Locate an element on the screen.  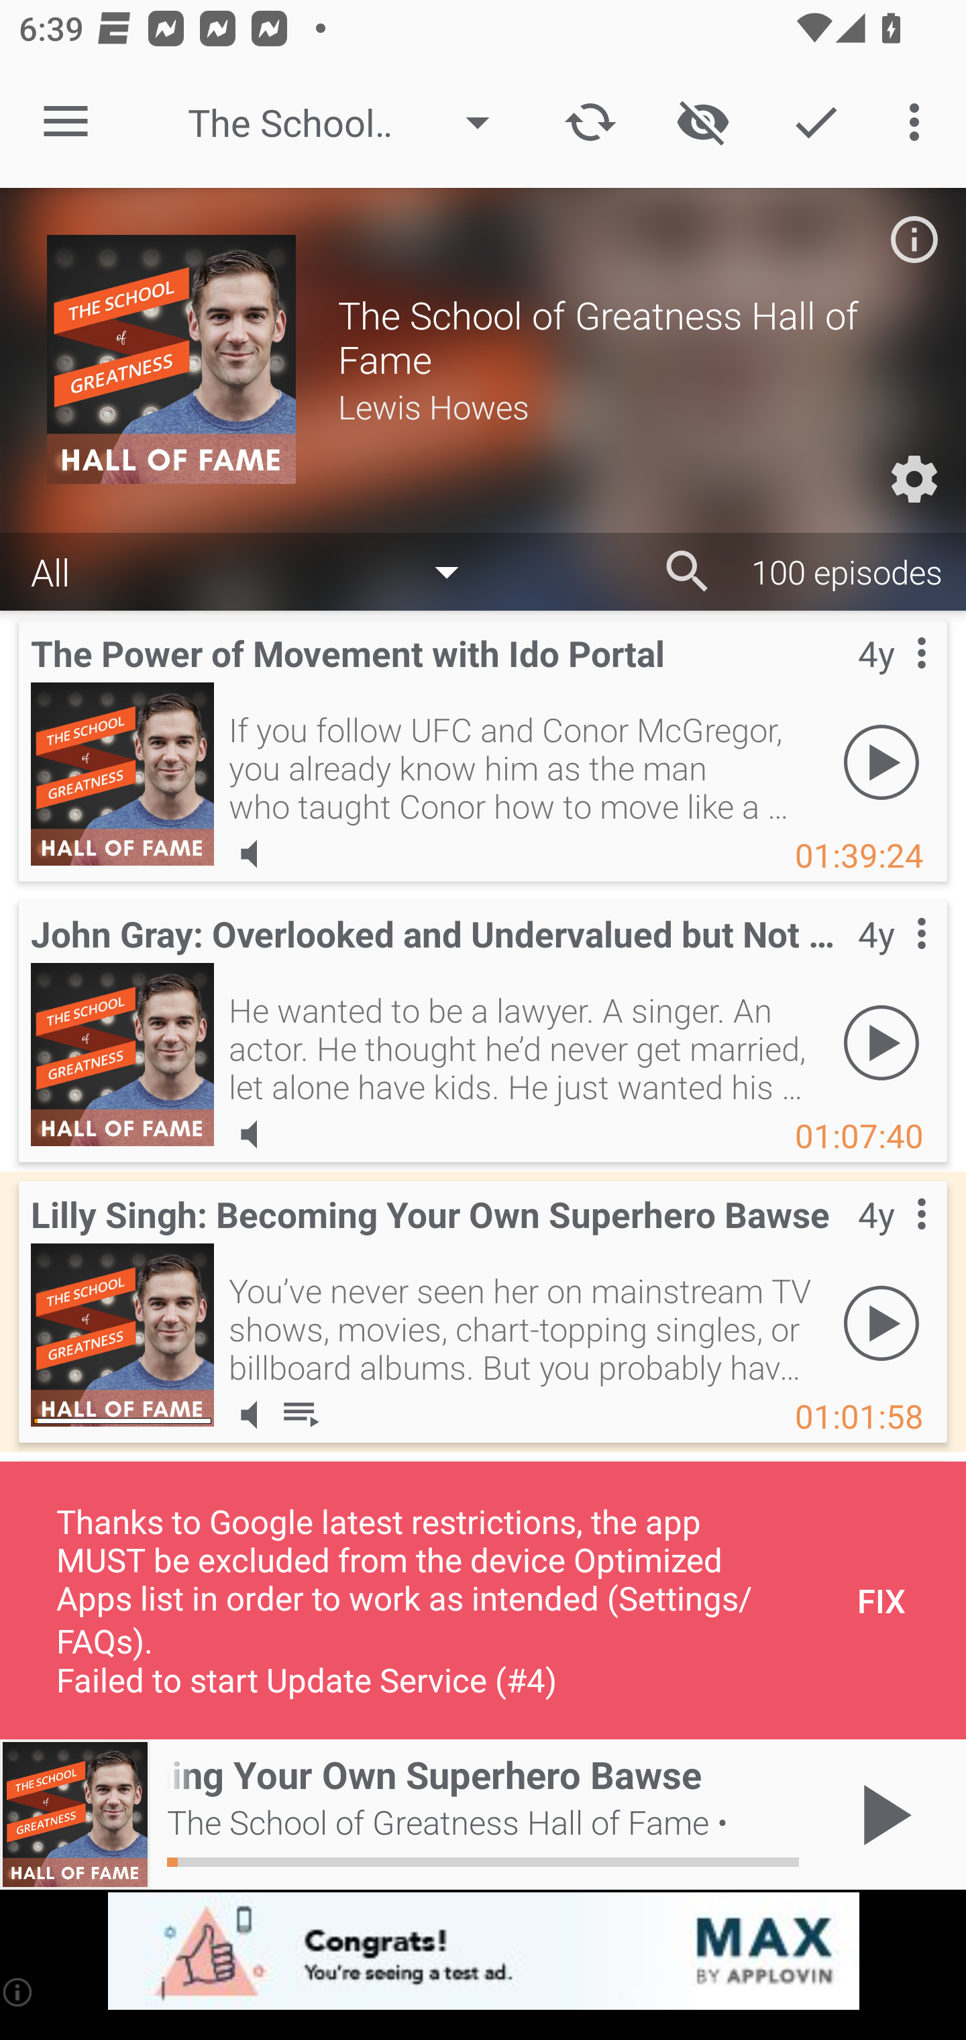
Play is located at coordinates (881, 762).